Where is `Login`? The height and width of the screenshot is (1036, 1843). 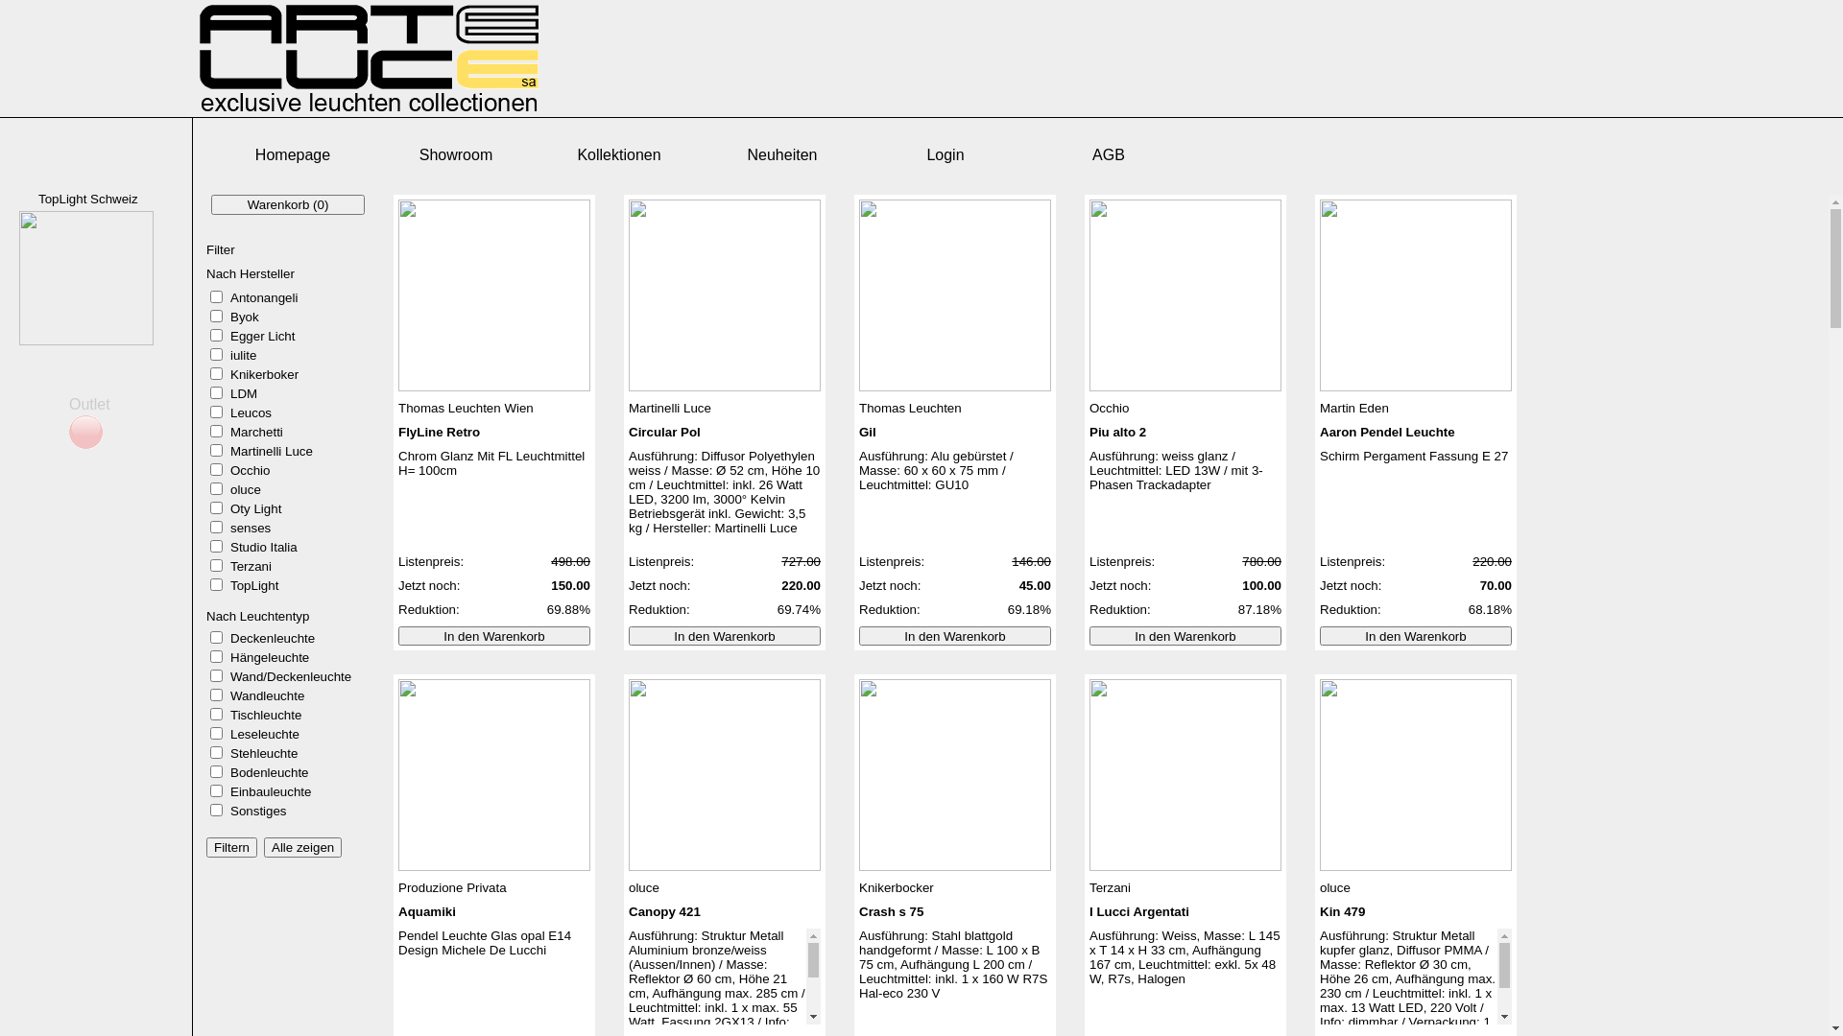 Login is located at coordinates (945, 155).